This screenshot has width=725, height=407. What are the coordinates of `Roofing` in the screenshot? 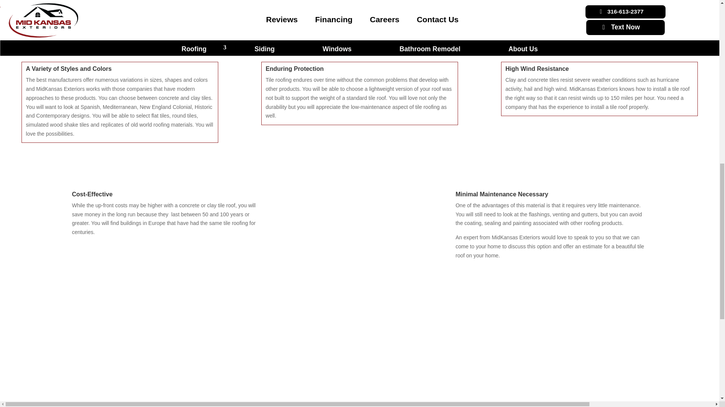 It's located at (85, 377).